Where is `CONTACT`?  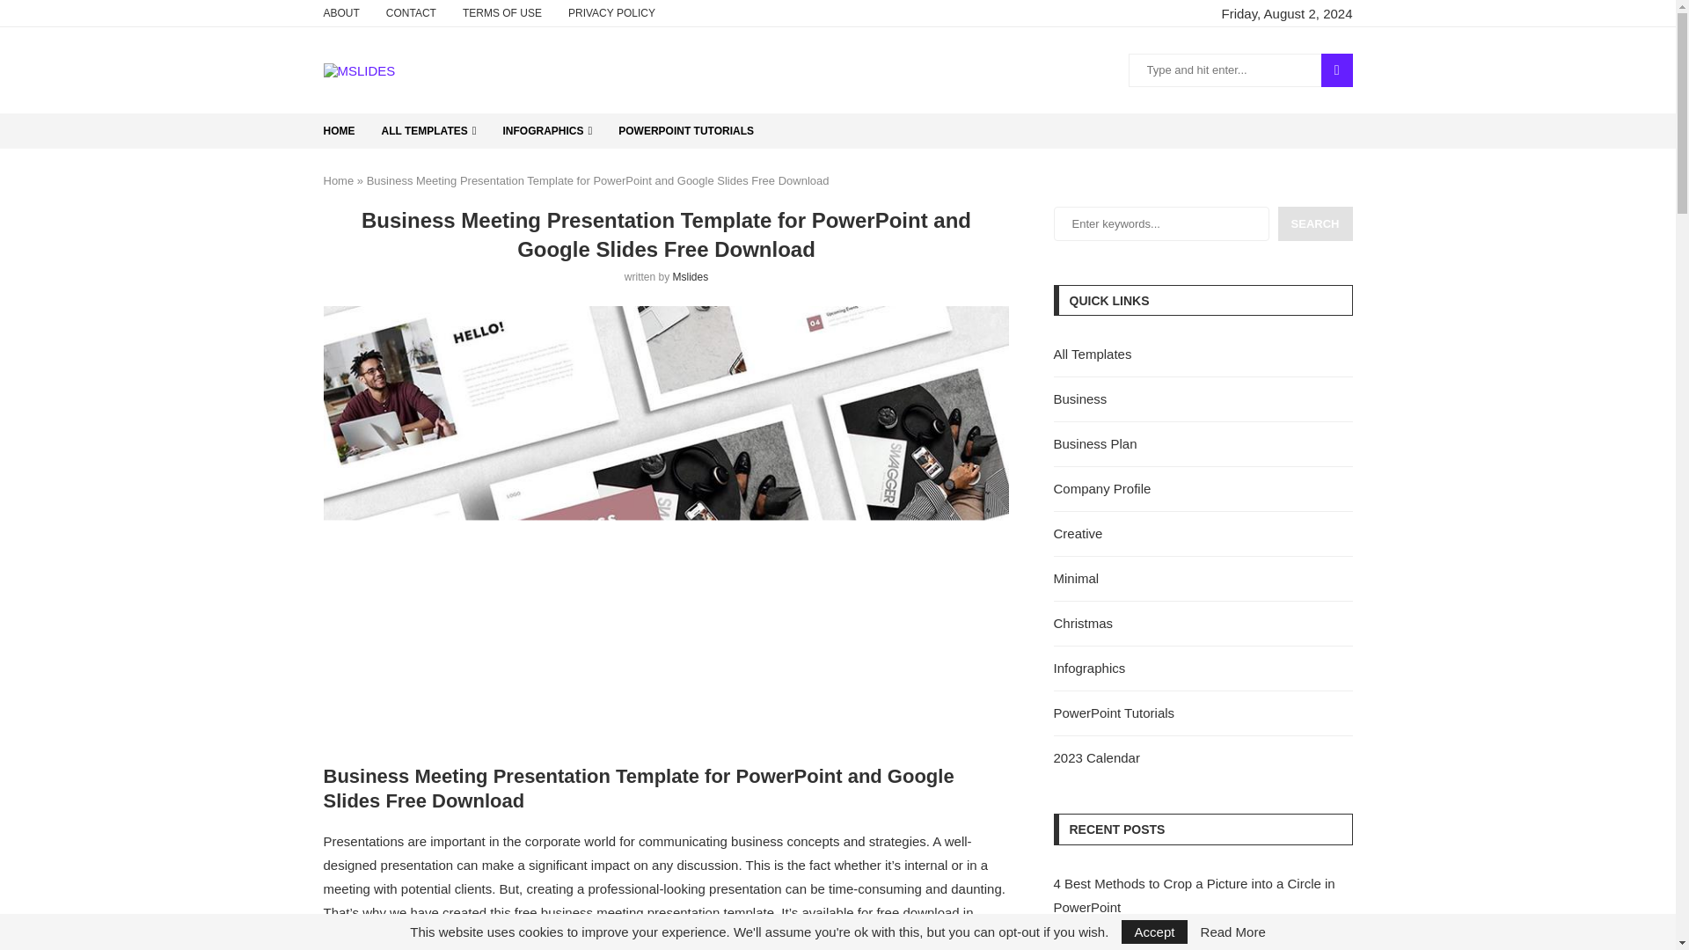 CONTACT is located at coordinates (411, 12).